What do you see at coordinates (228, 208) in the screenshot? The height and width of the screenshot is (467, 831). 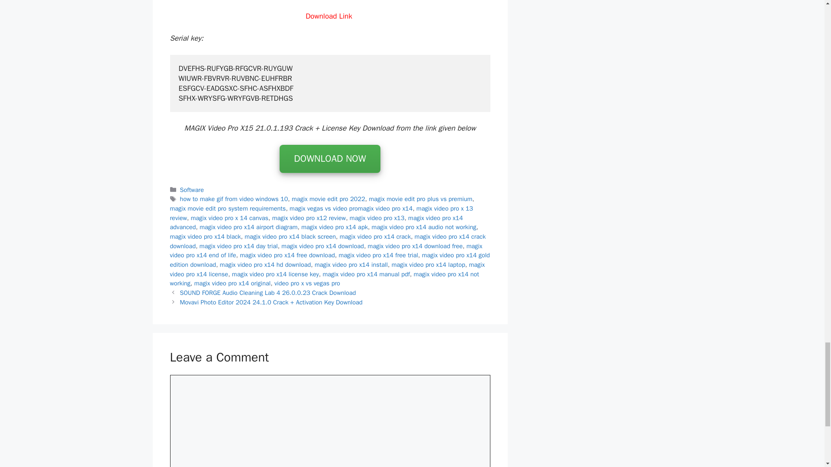 I see `magix movie edit pro system requirements` at bounding box center [228, 208].